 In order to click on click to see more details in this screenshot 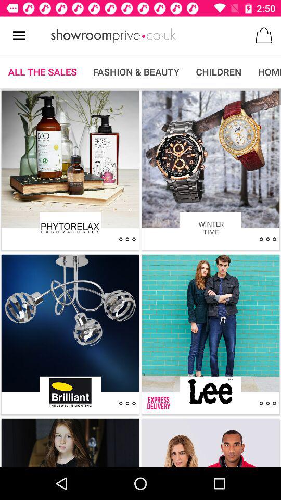, I will do `click(127, 239)`.